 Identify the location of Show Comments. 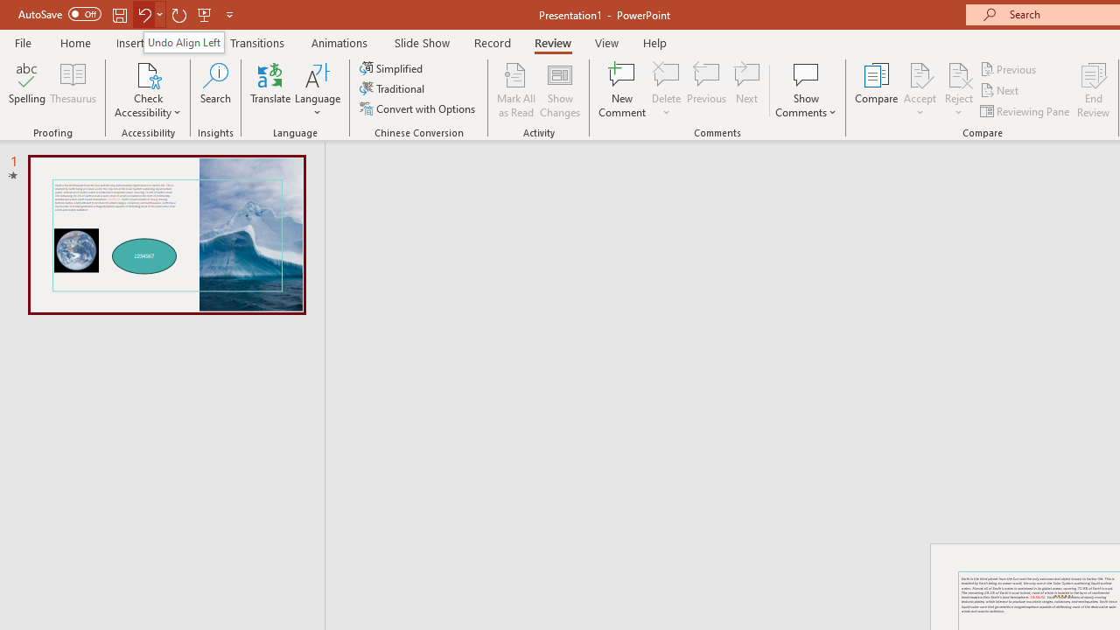
(806, 89).